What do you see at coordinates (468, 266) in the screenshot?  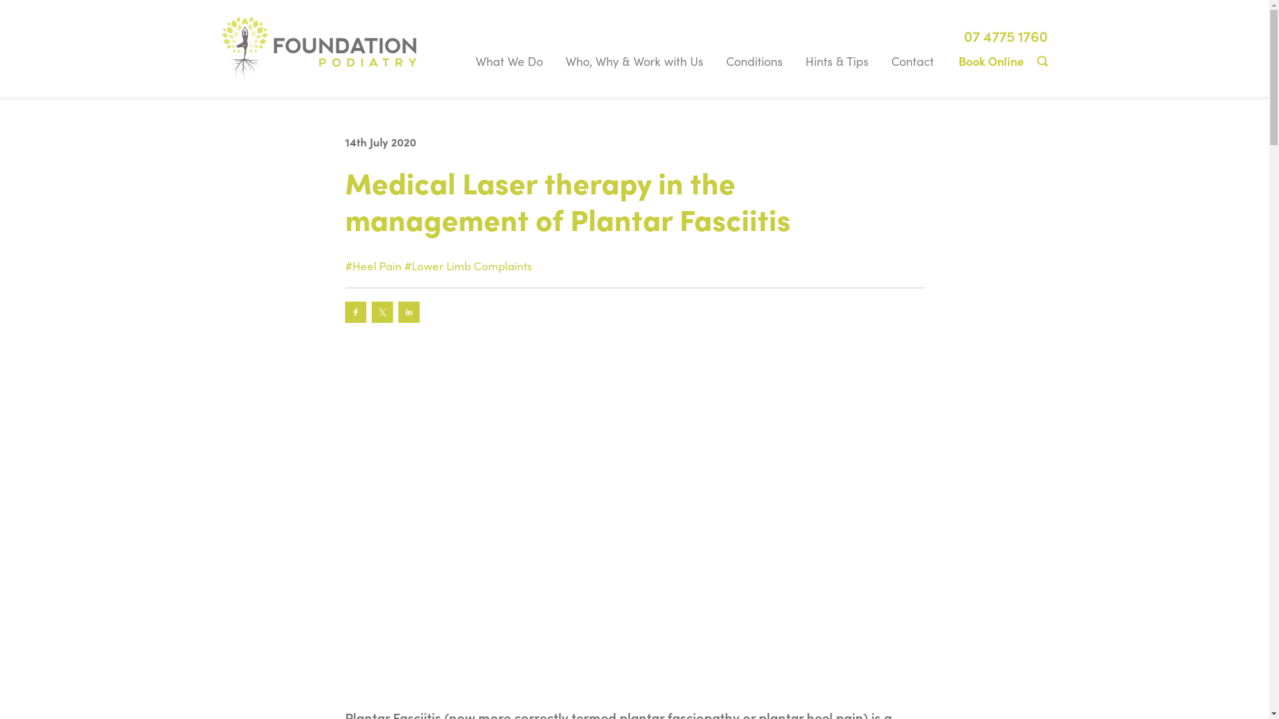 I see `#Lower Limb Complaints` at bounding box center [468, 266].